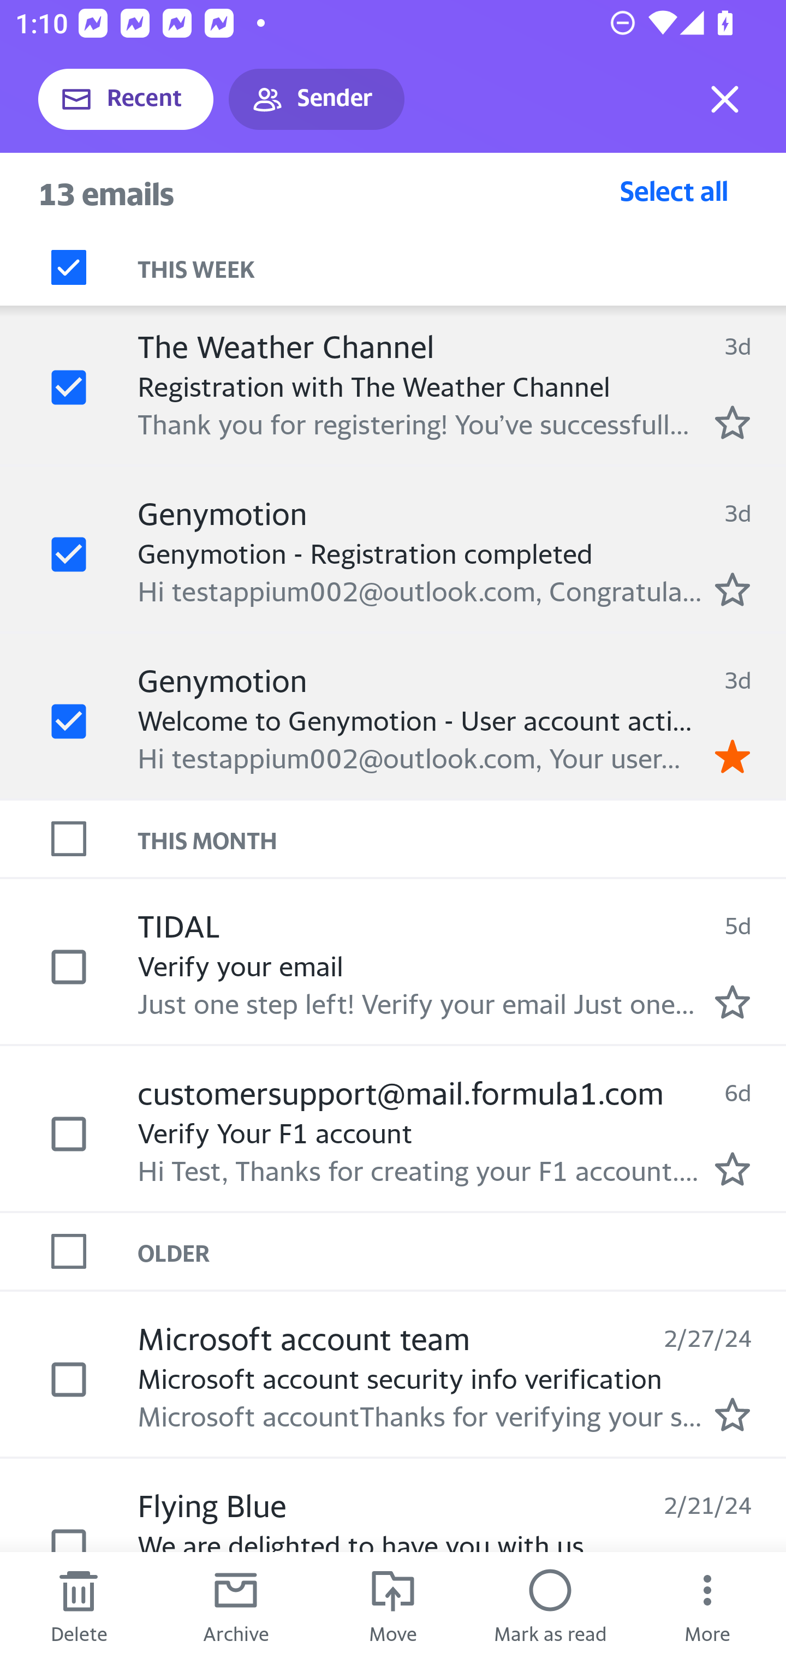 The image size is (786, 1659). Describe the element at coordinates (733, 422) in the screenshot. I see `Mark as starred.` at that location.